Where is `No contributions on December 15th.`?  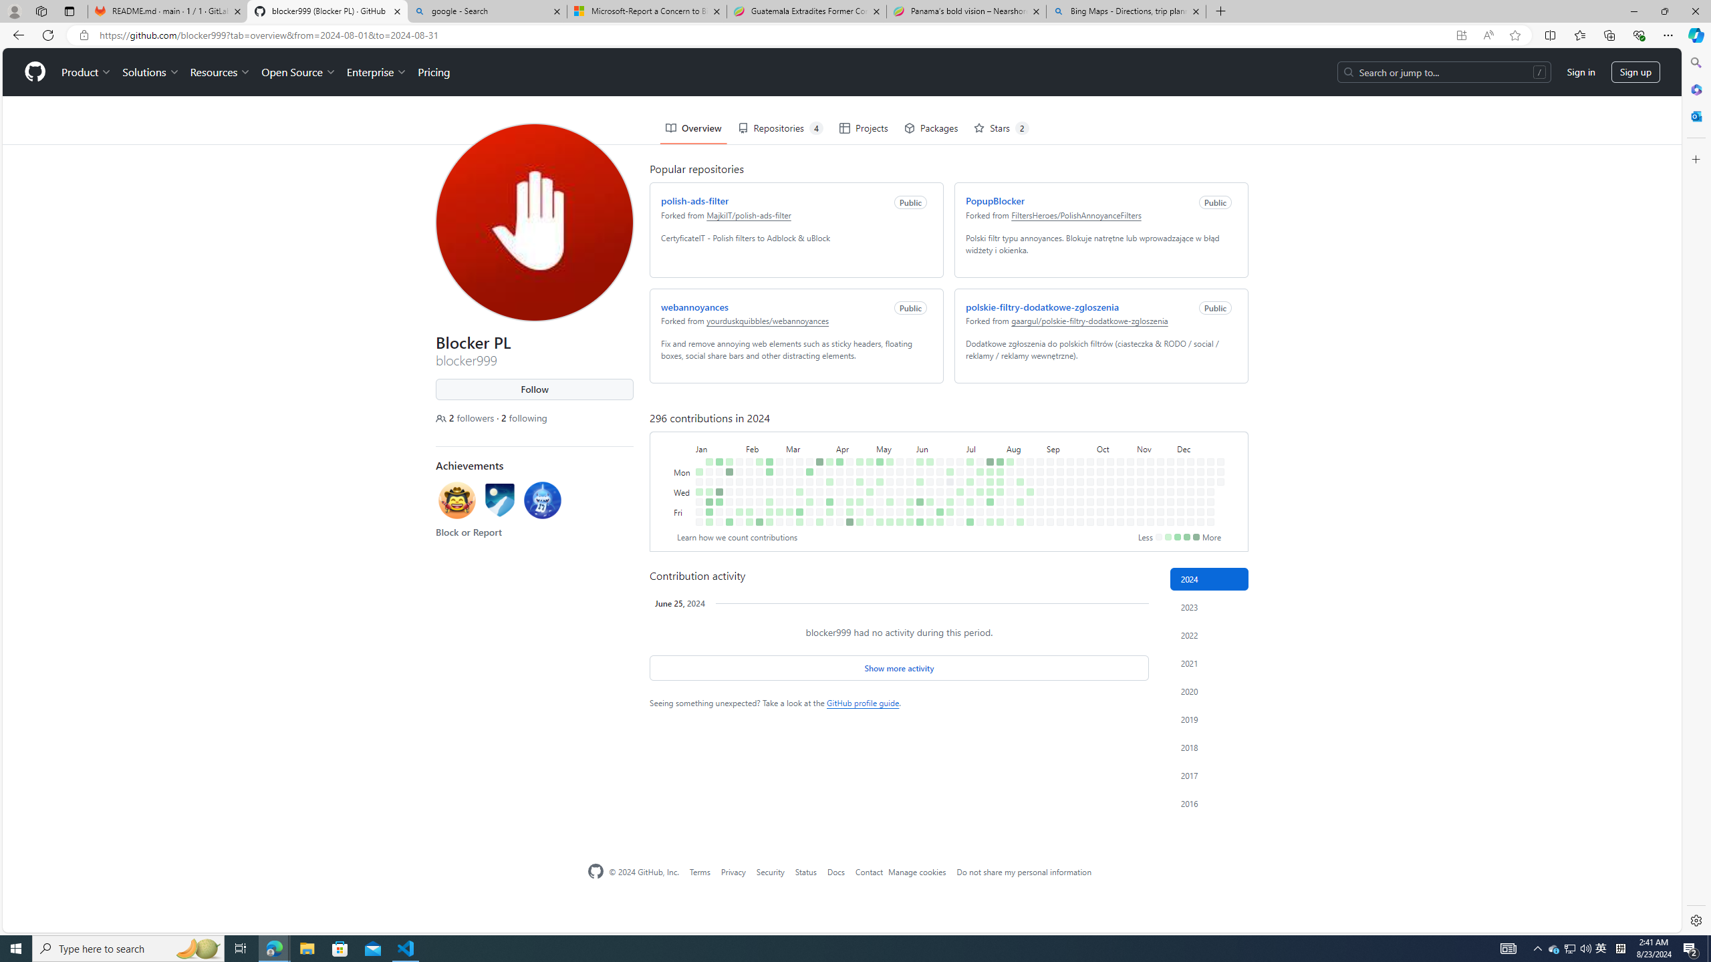 No contributions on December 15th. is located at coordinates (1198, 413).